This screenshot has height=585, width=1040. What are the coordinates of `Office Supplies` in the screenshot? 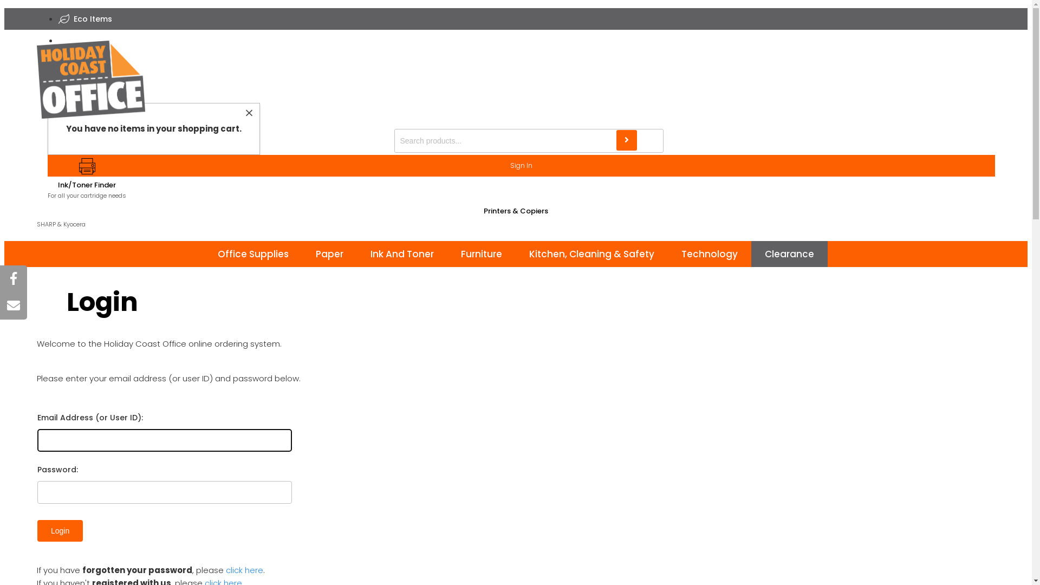 It's located at (253, 254).